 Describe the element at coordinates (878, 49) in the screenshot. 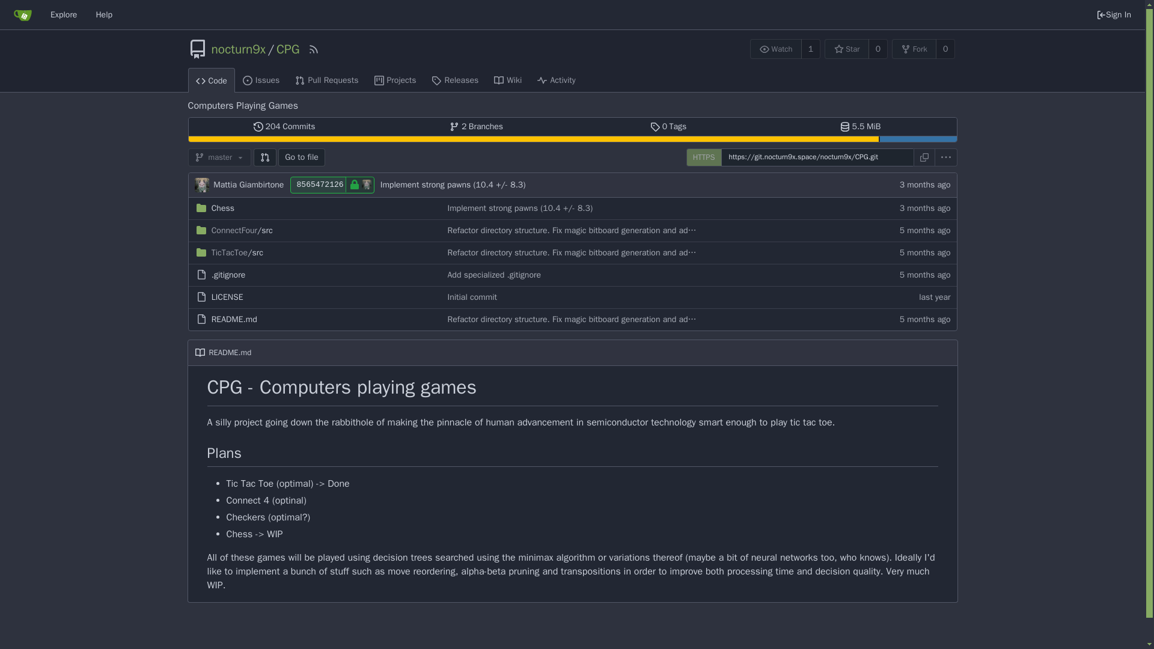

I see `0` at that location.